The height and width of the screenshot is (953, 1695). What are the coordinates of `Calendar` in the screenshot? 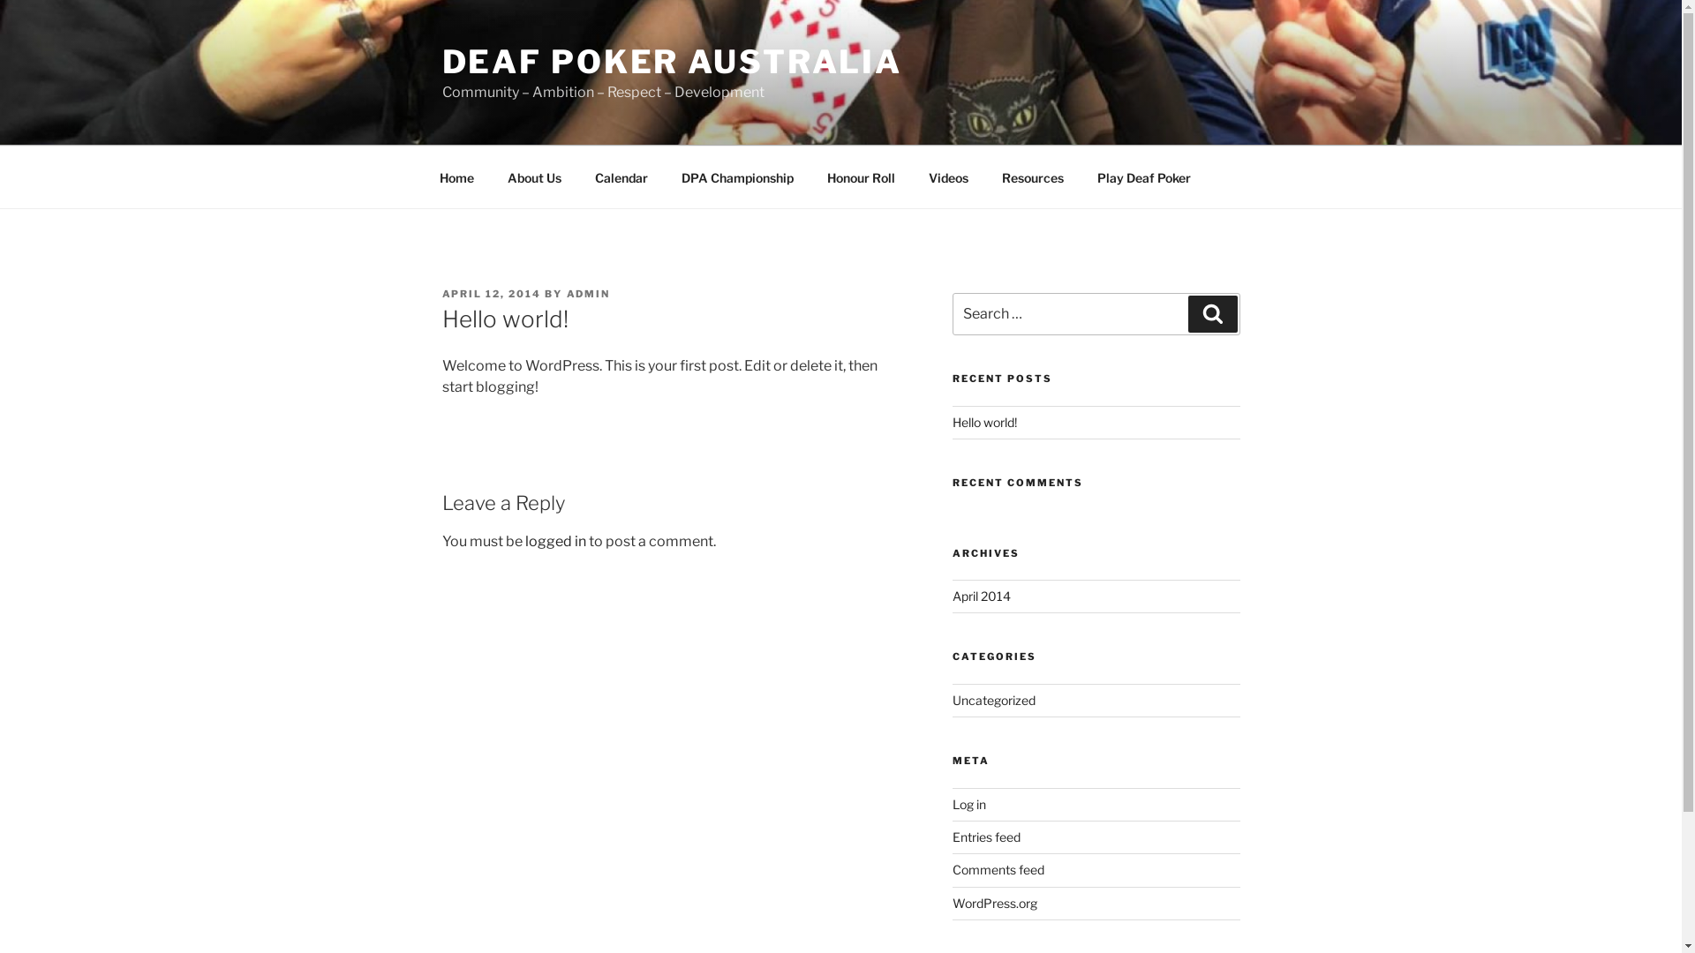 It's located at (621, 176).